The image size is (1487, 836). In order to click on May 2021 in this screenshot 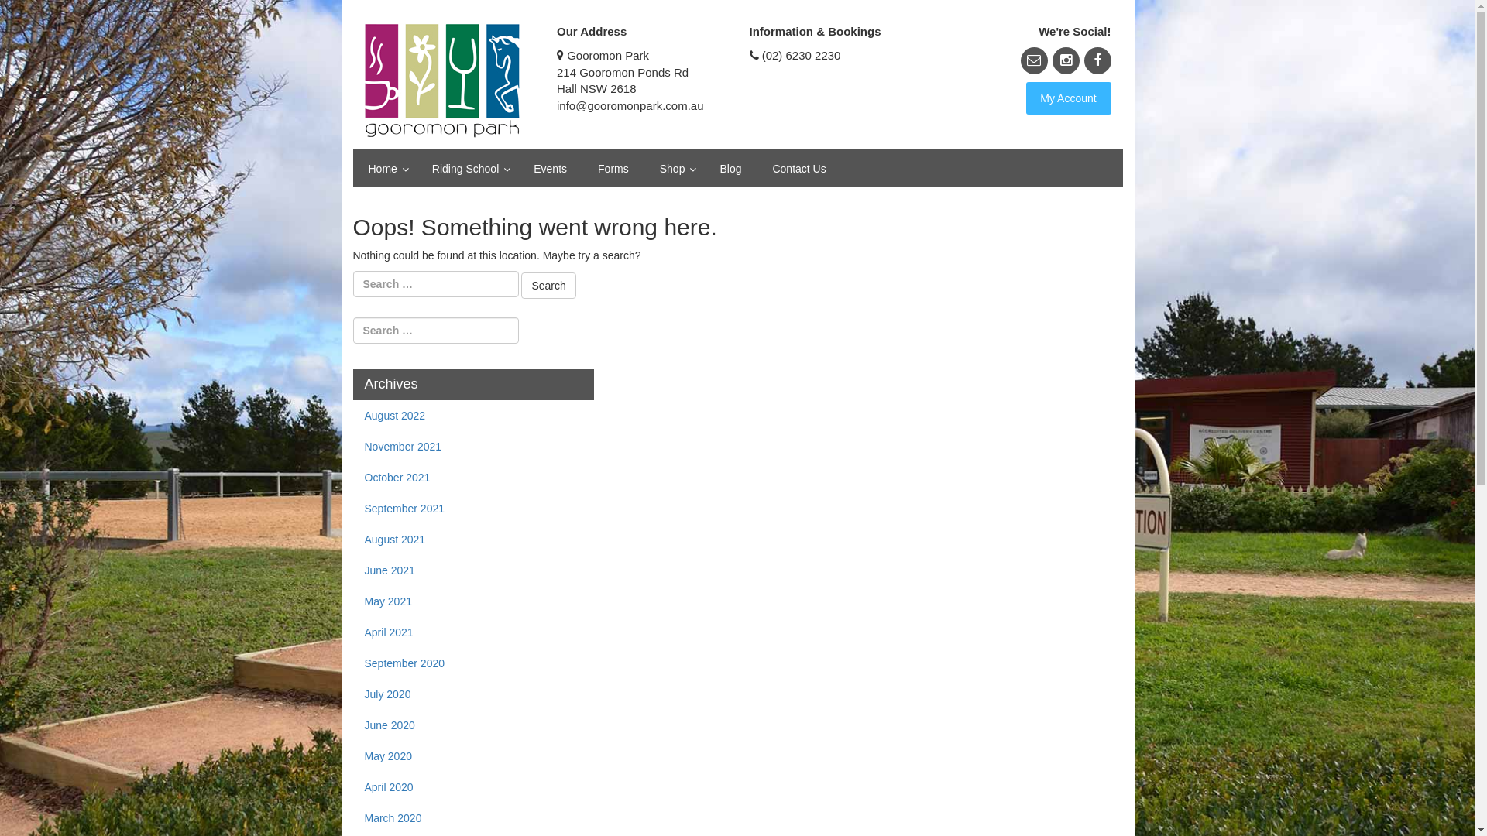, I will do `click(474, 601)`.